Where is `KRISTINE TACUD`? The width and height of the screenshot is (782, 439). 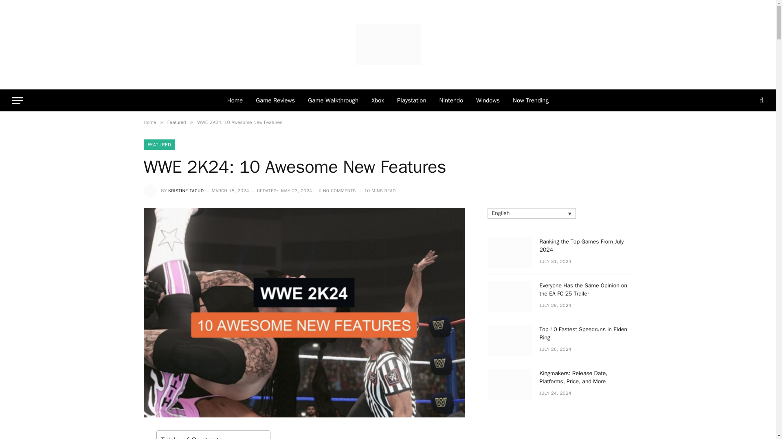
KRISTINE TACUD is located at coordinates (186, 191).